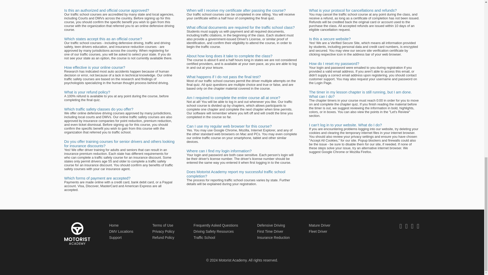  What do you see at coordinates (163, 225) in the screenshot?
I see `Terms of Use` at bounding box center [163, 225].